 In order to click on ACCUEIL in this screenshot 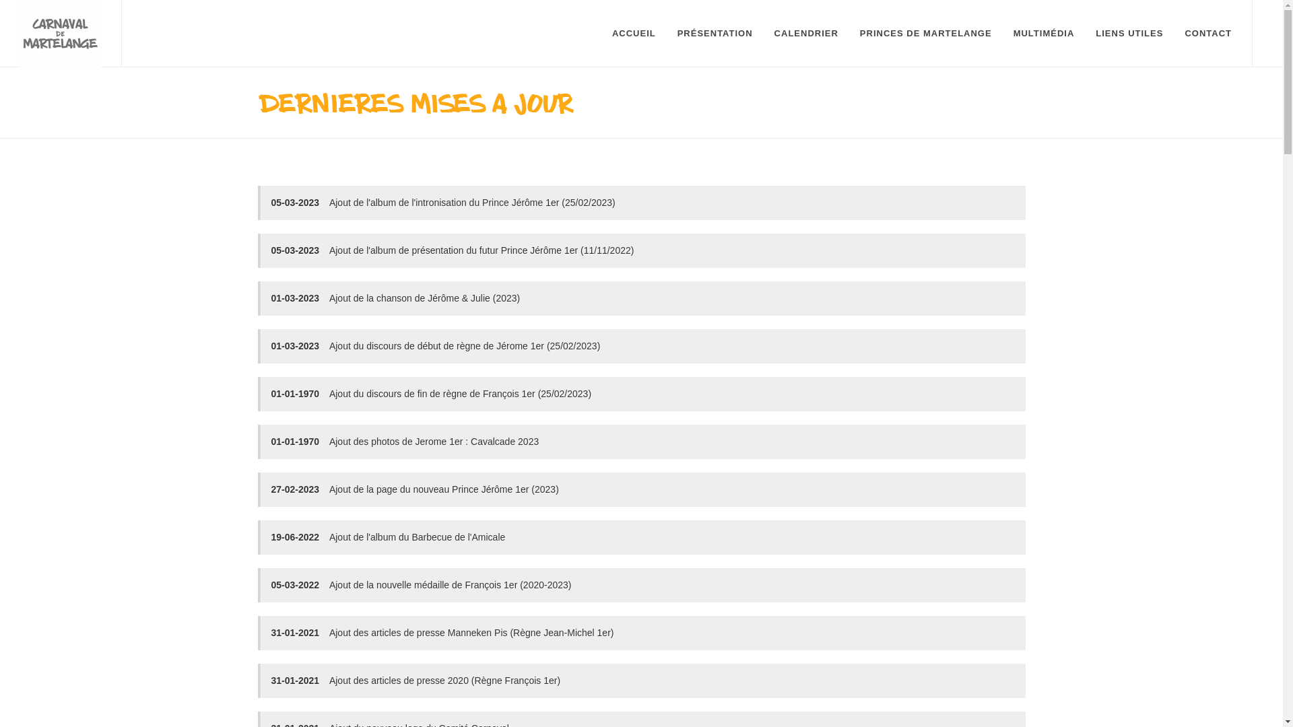, I will do `click(634, 34)`.